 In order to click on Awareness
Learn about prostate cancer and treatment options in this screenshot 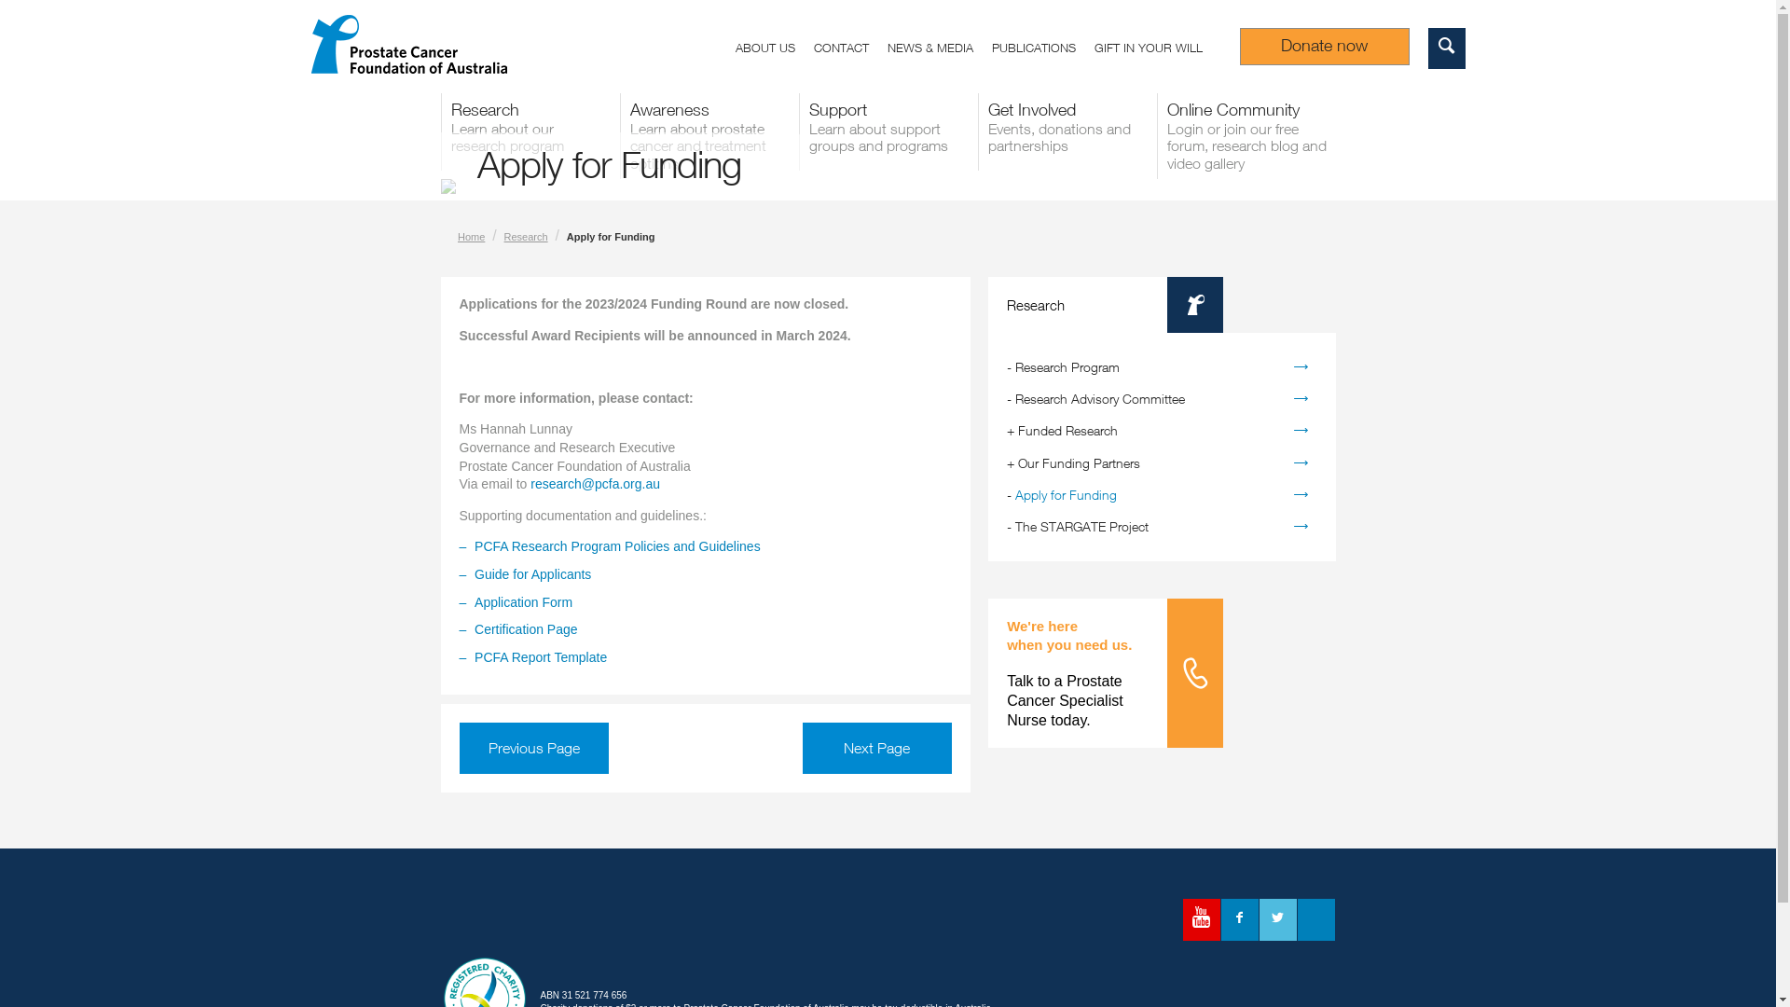, I will do `click(709, 136)`.